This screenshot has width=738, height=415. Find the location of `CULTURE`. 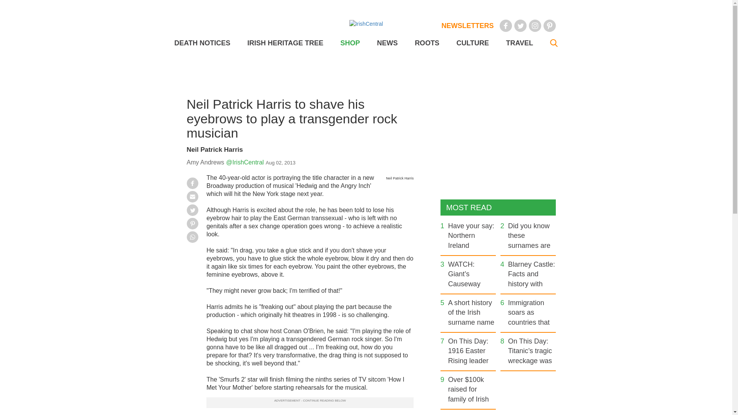

CULTURE is located at coordinates (472, 43).